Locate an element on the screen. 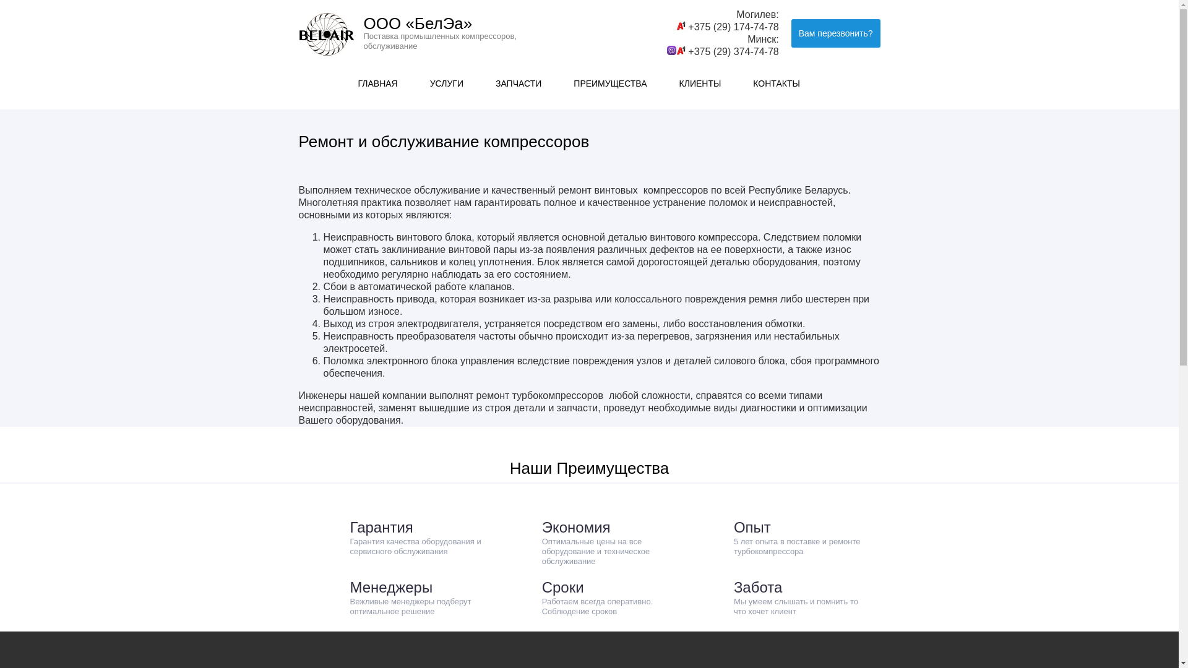 The width and height of the screenshot is (1188, 668). +375 (29) 174-74-78 is located at coordinates (733, 27).